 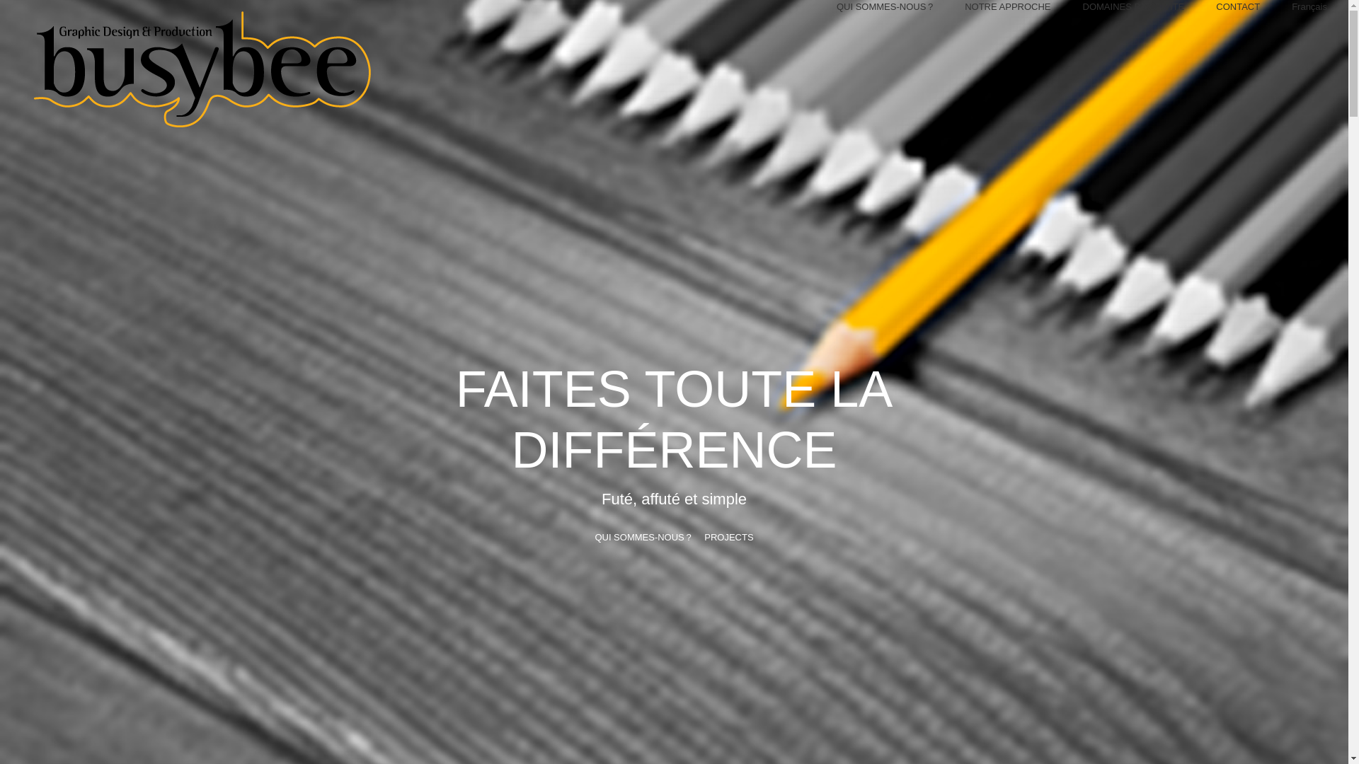 I want to click on NOTRE APPROCHE, so click(x=1008, y=7).